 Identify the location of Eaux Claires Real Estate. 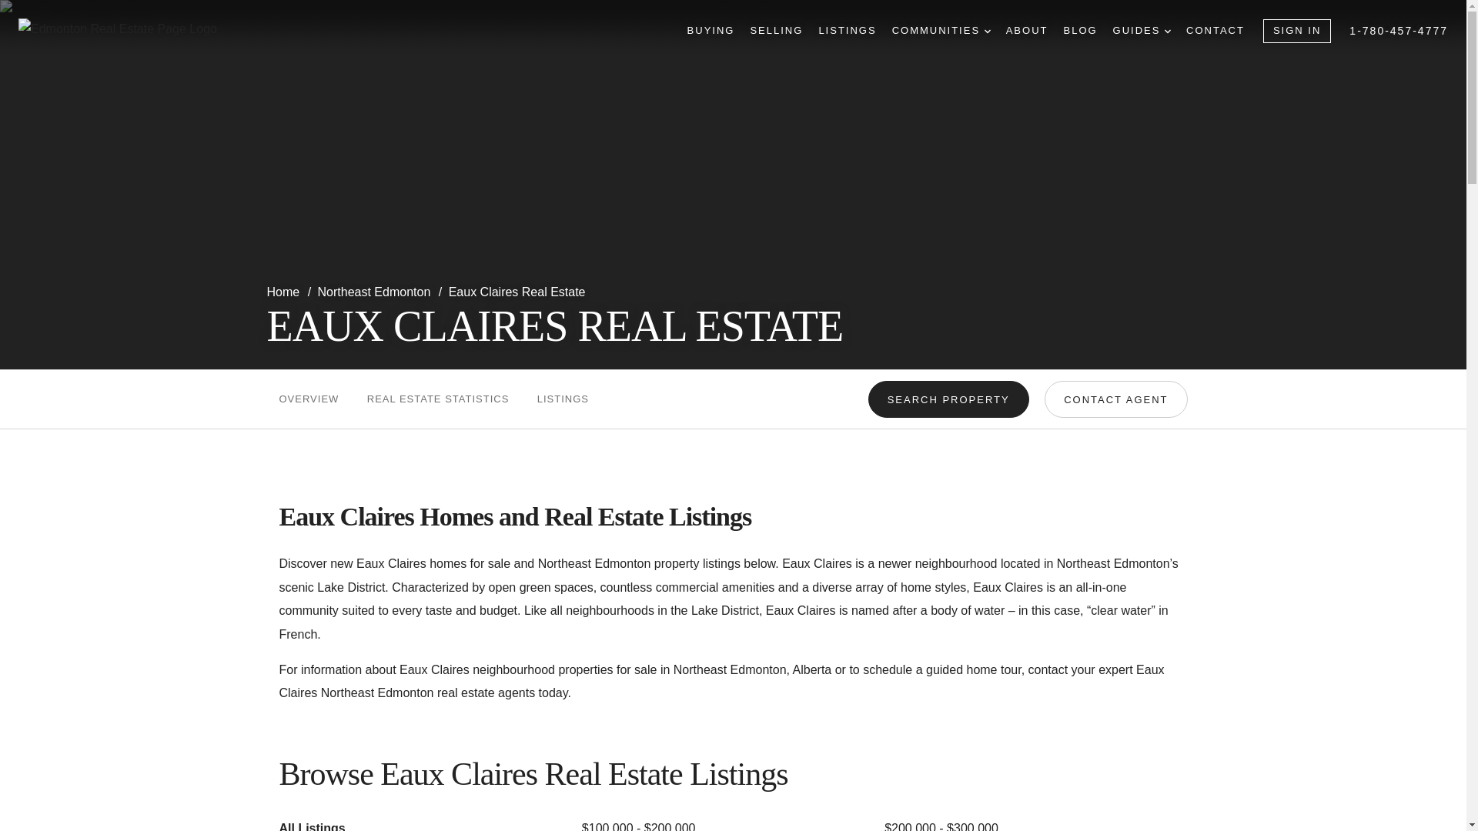
(517, 292).